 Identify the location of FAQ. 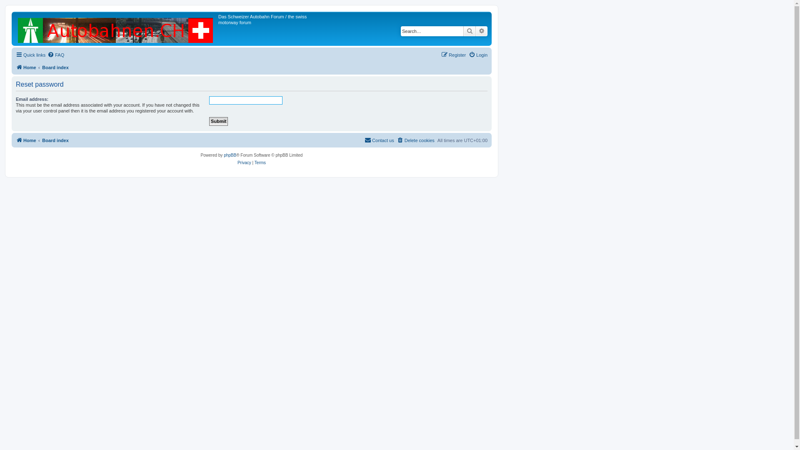
(56, 55).